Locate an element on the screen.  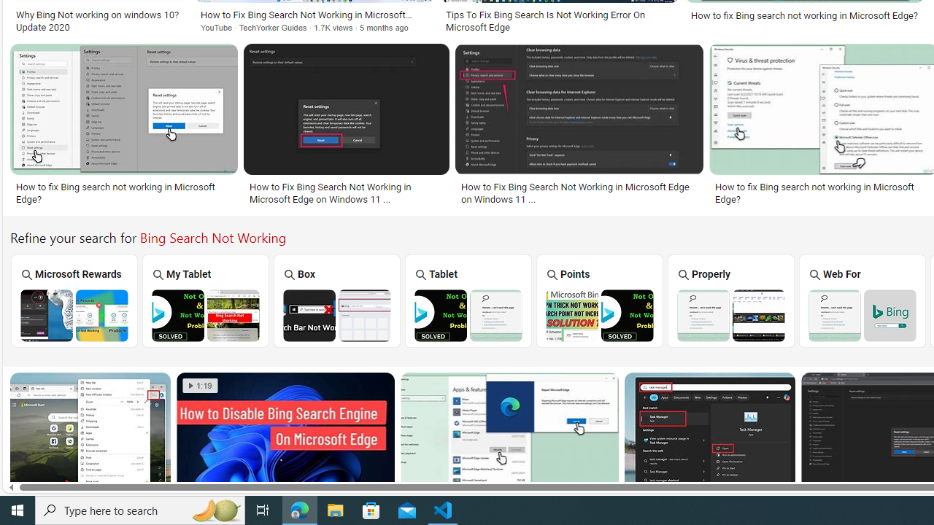
Bing Search Not Working On My Tablet is located at coordinates (205, 315).